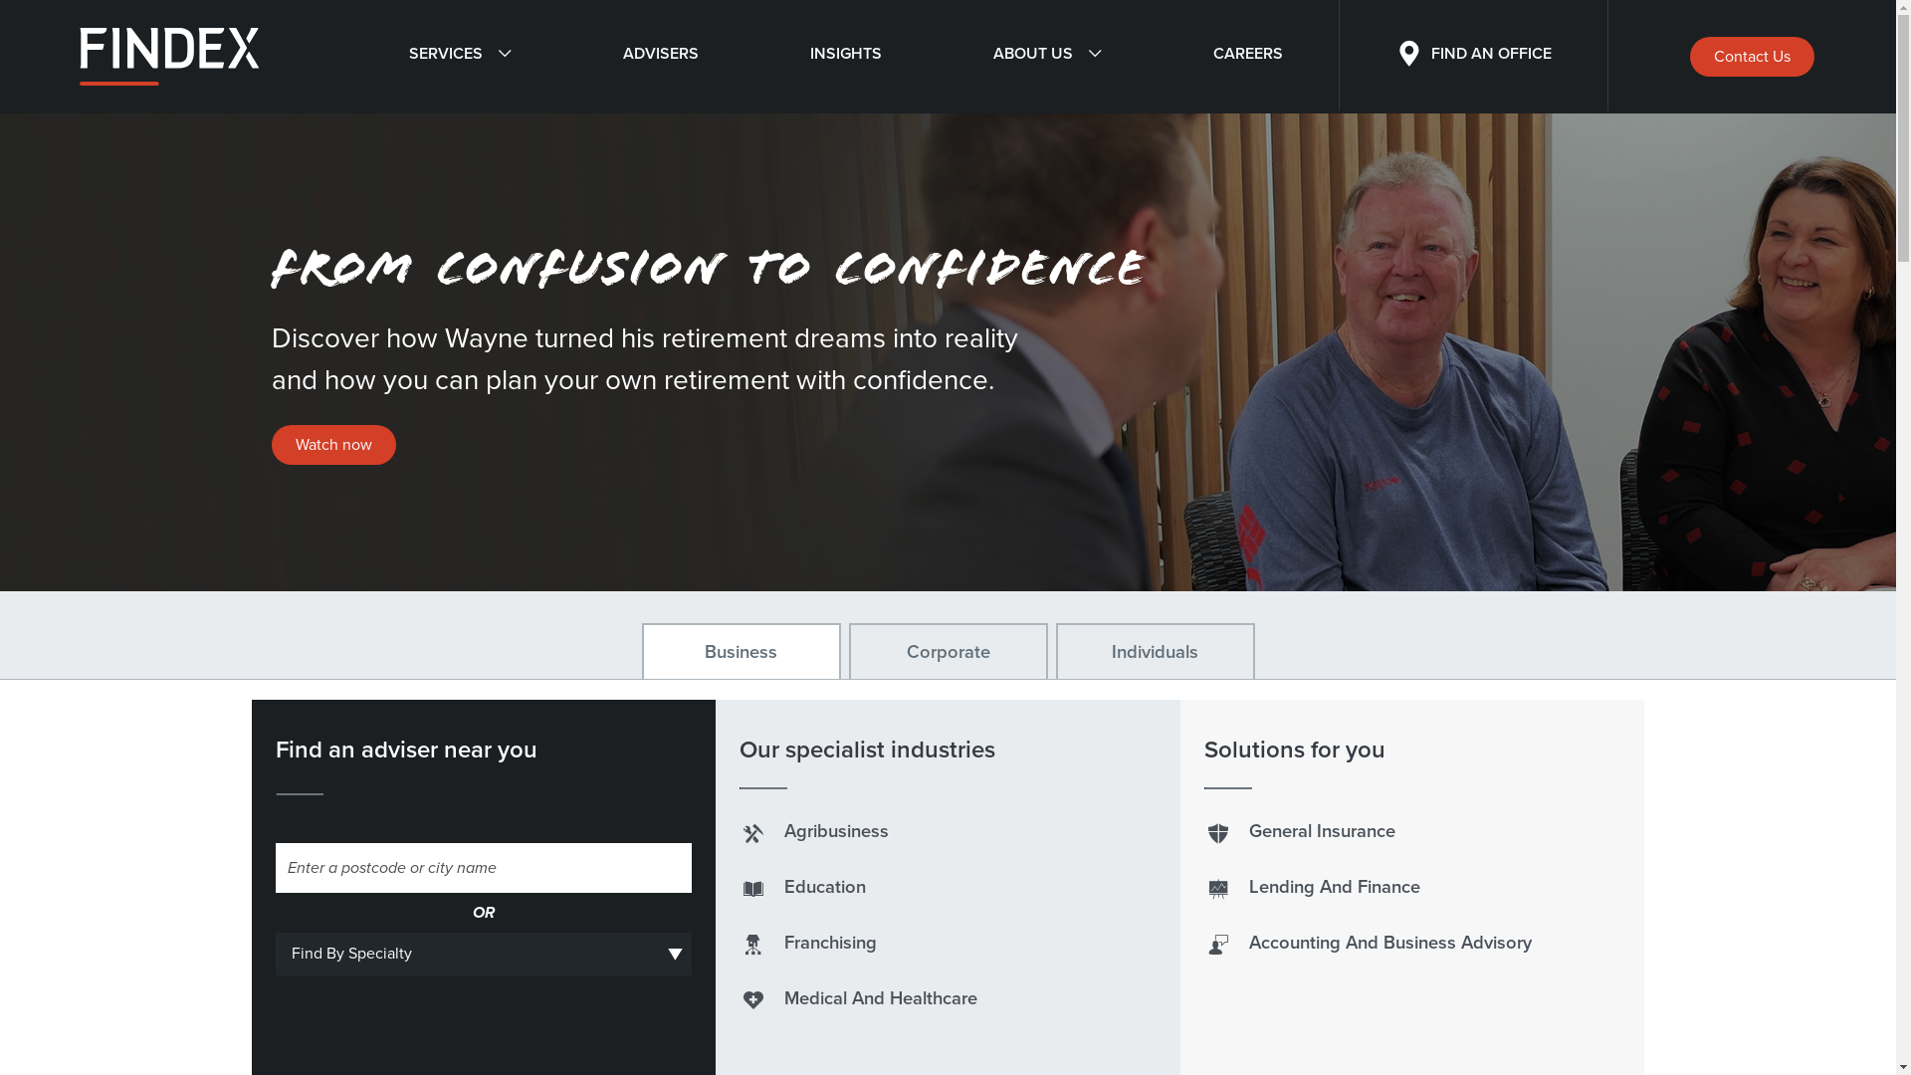  I want to click on Business, so click(741, 651).